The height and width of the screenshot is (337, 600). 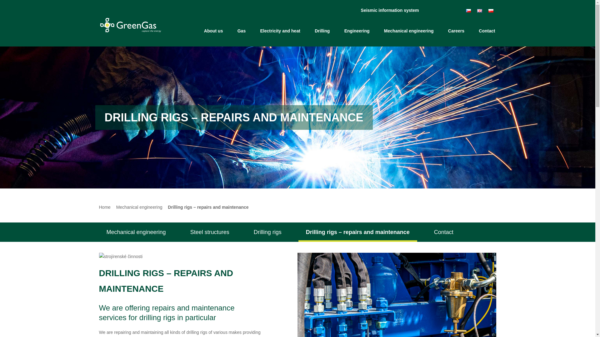 What do you see at coordinates (442, 8) in the screenshot?
I see `Instagram` at bounding box center [442, 8].